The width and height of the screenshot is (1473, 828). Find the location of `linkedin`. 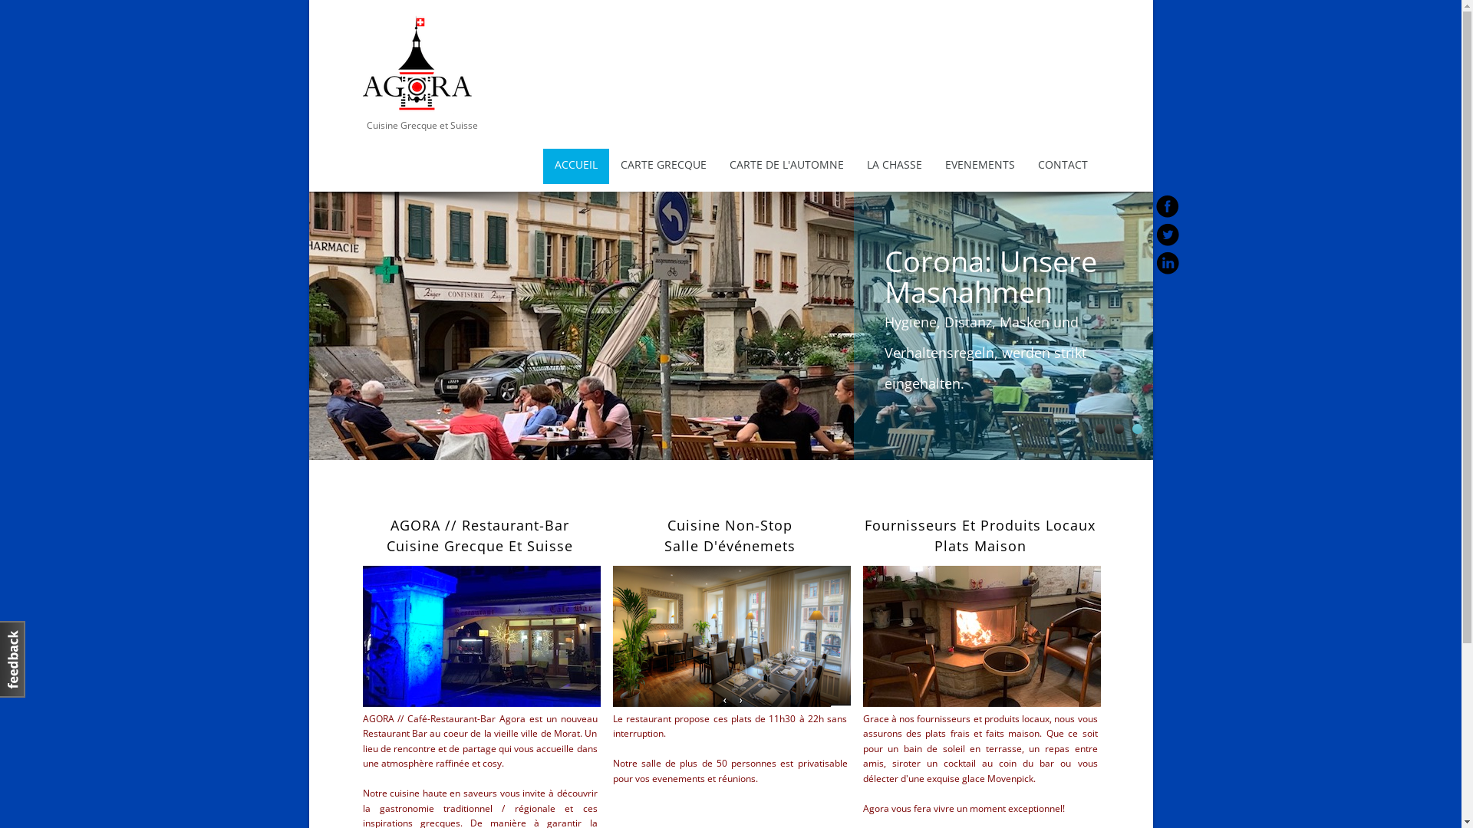

linkedin is located at coordinates (1168, 263).